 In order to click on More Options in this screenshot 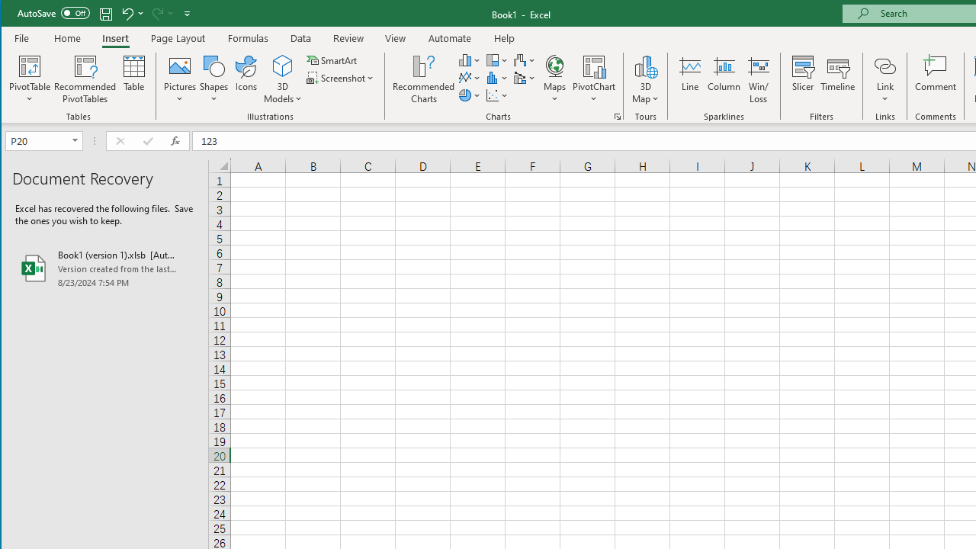, I will do `click(884, 94)`.